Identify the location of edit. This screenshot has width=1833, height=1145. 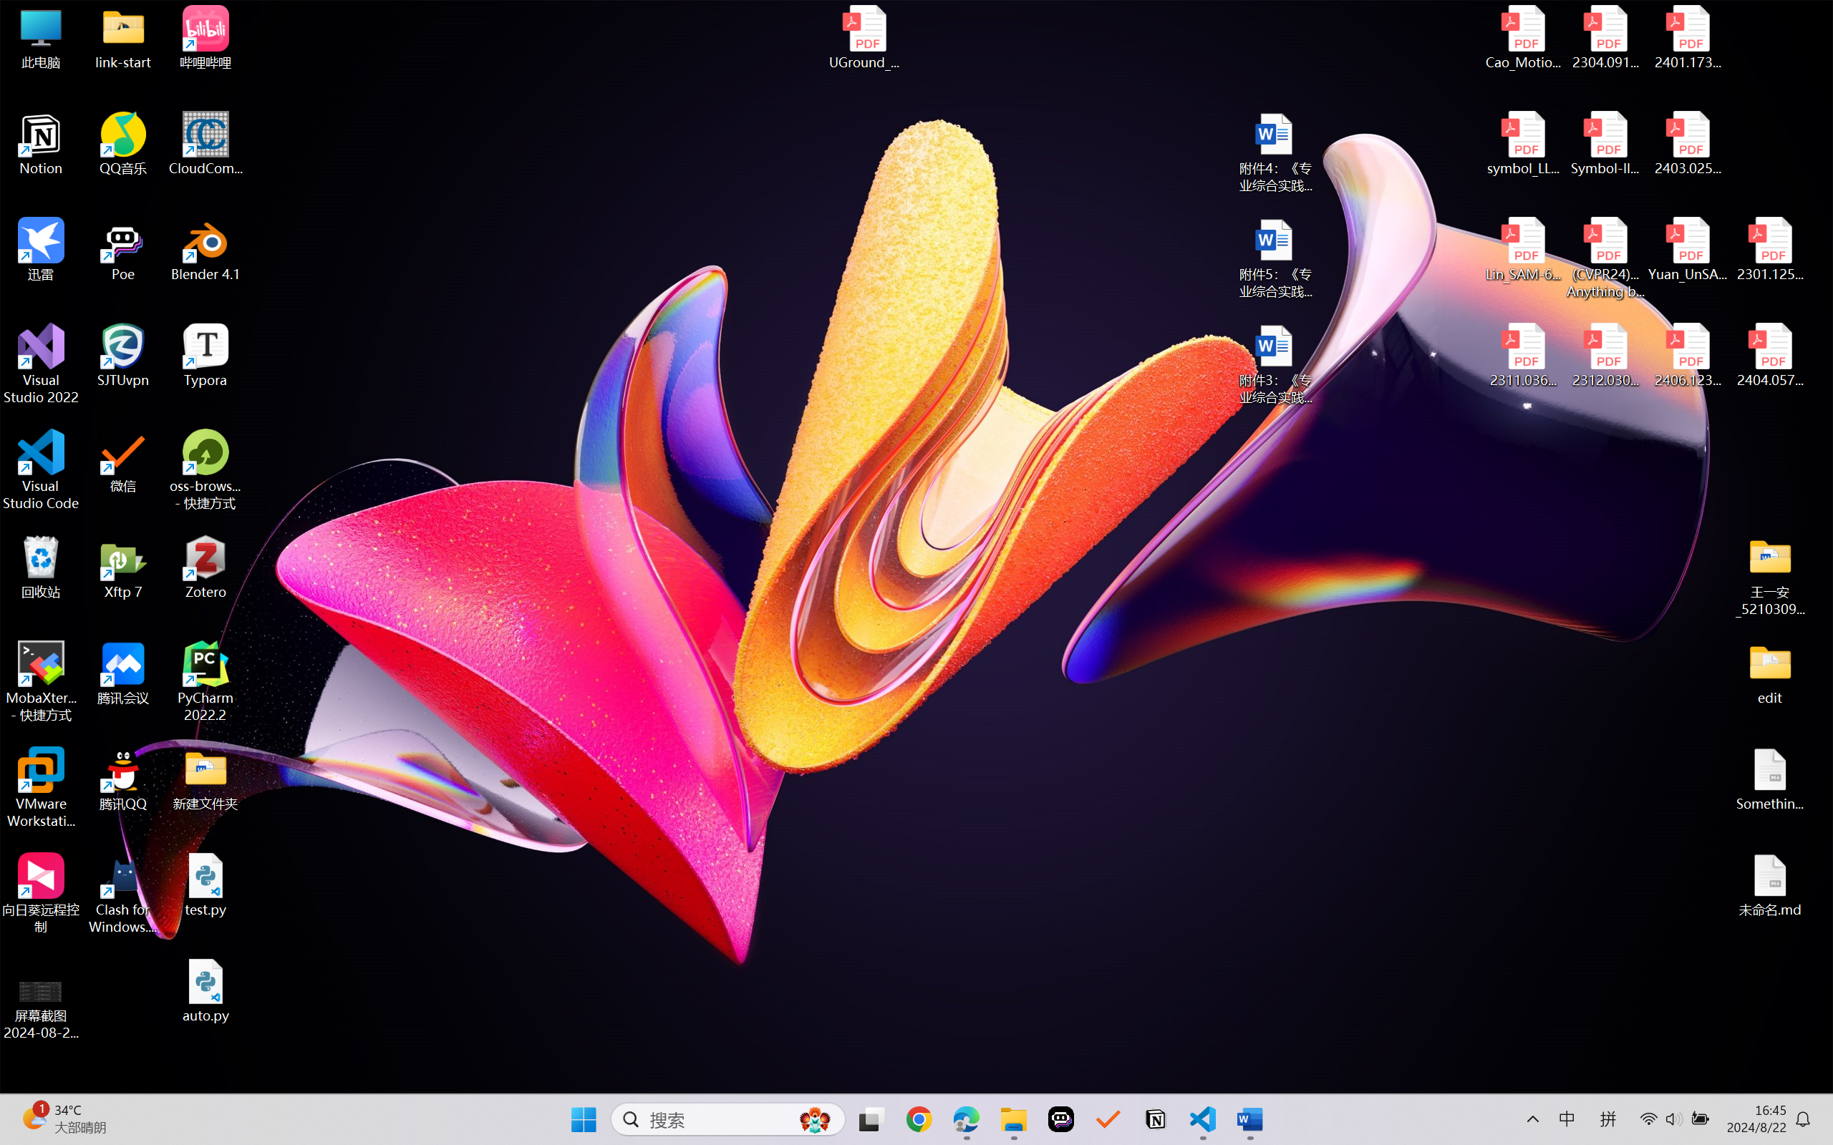
(1770, 673).